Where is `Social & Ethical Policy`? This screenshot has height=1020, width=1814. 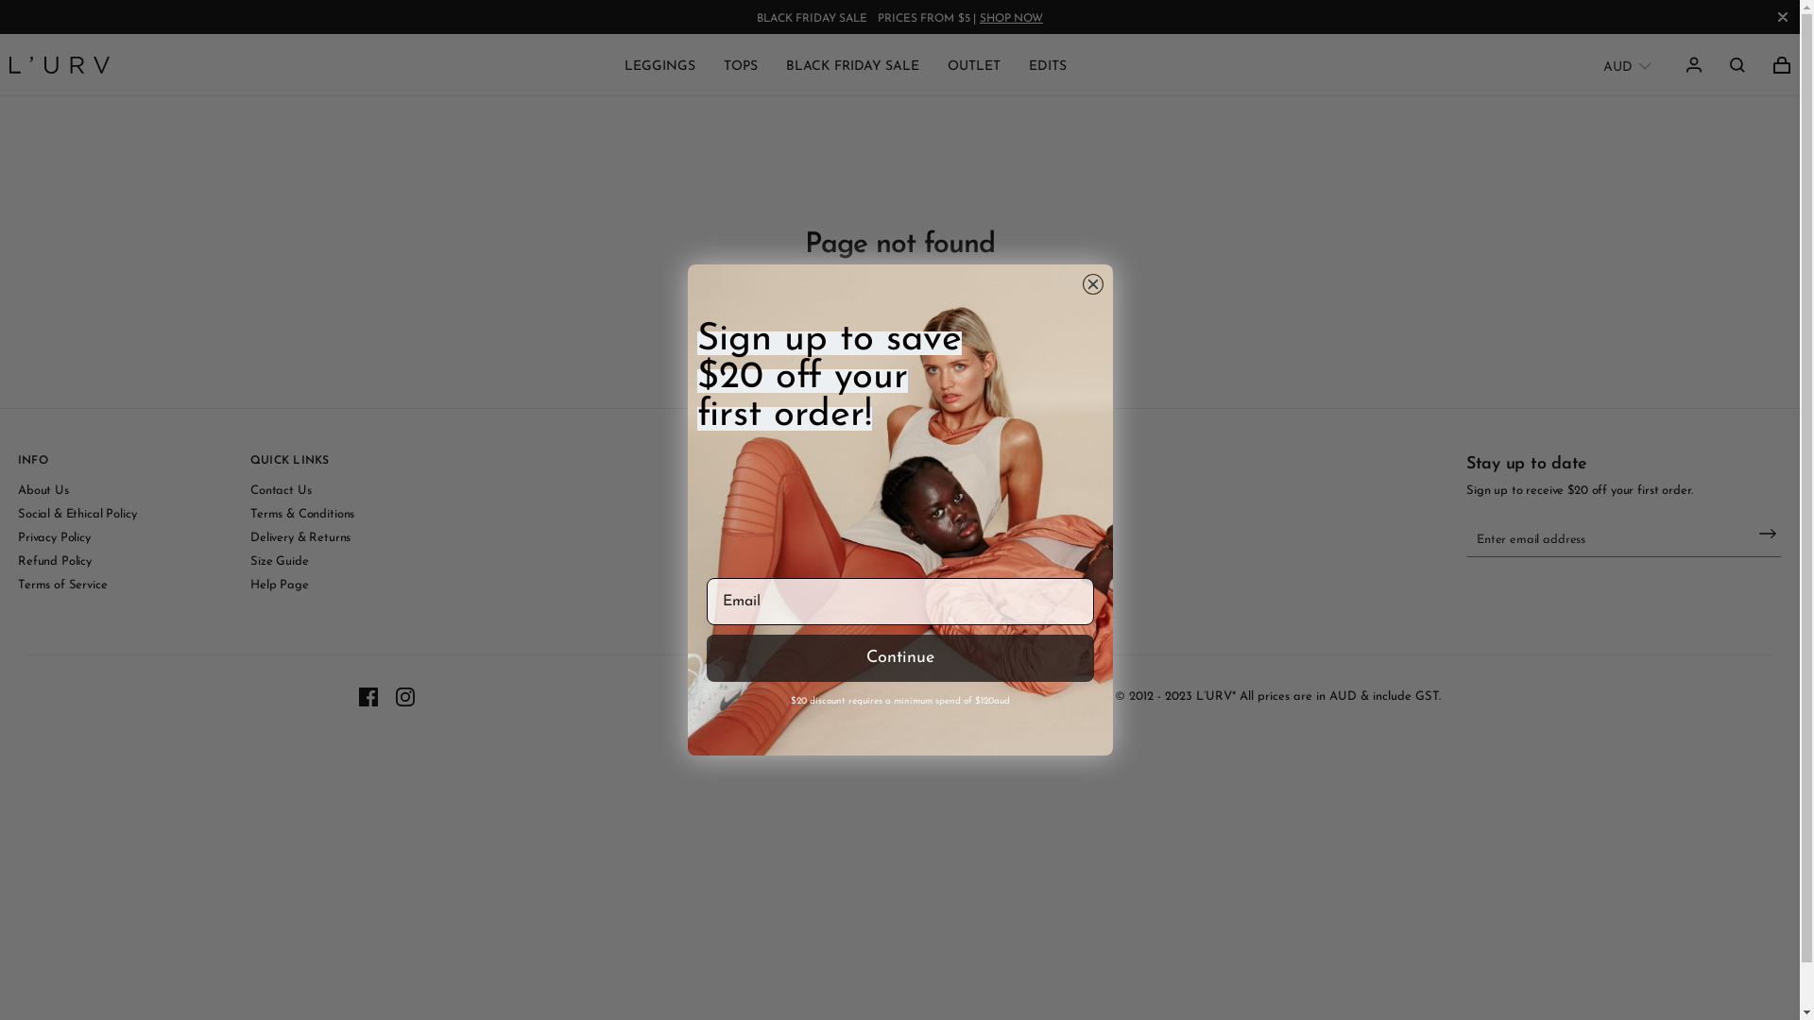 Social & Ethical Policy is located at coordinates (77, 514).